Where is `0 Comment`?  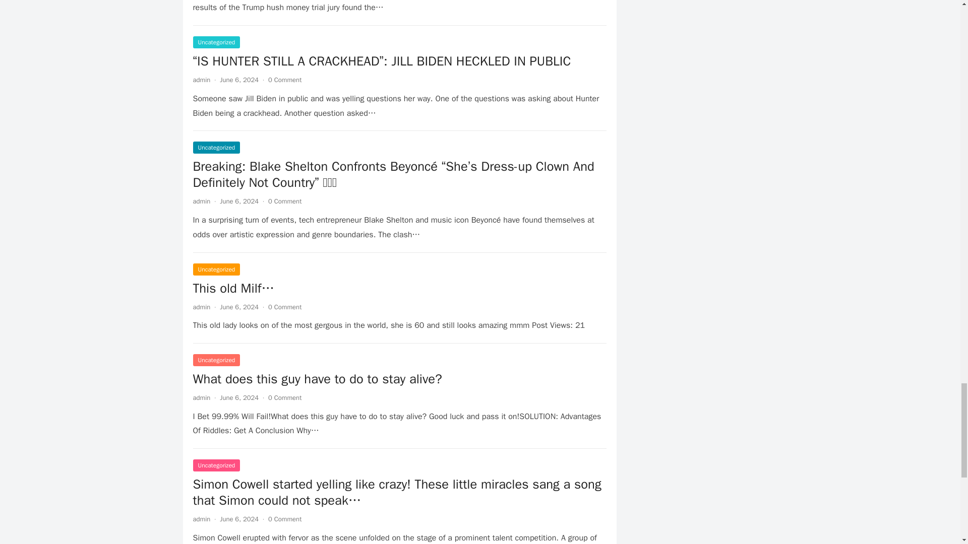 0 Comment is located at coordinates (284, 519).